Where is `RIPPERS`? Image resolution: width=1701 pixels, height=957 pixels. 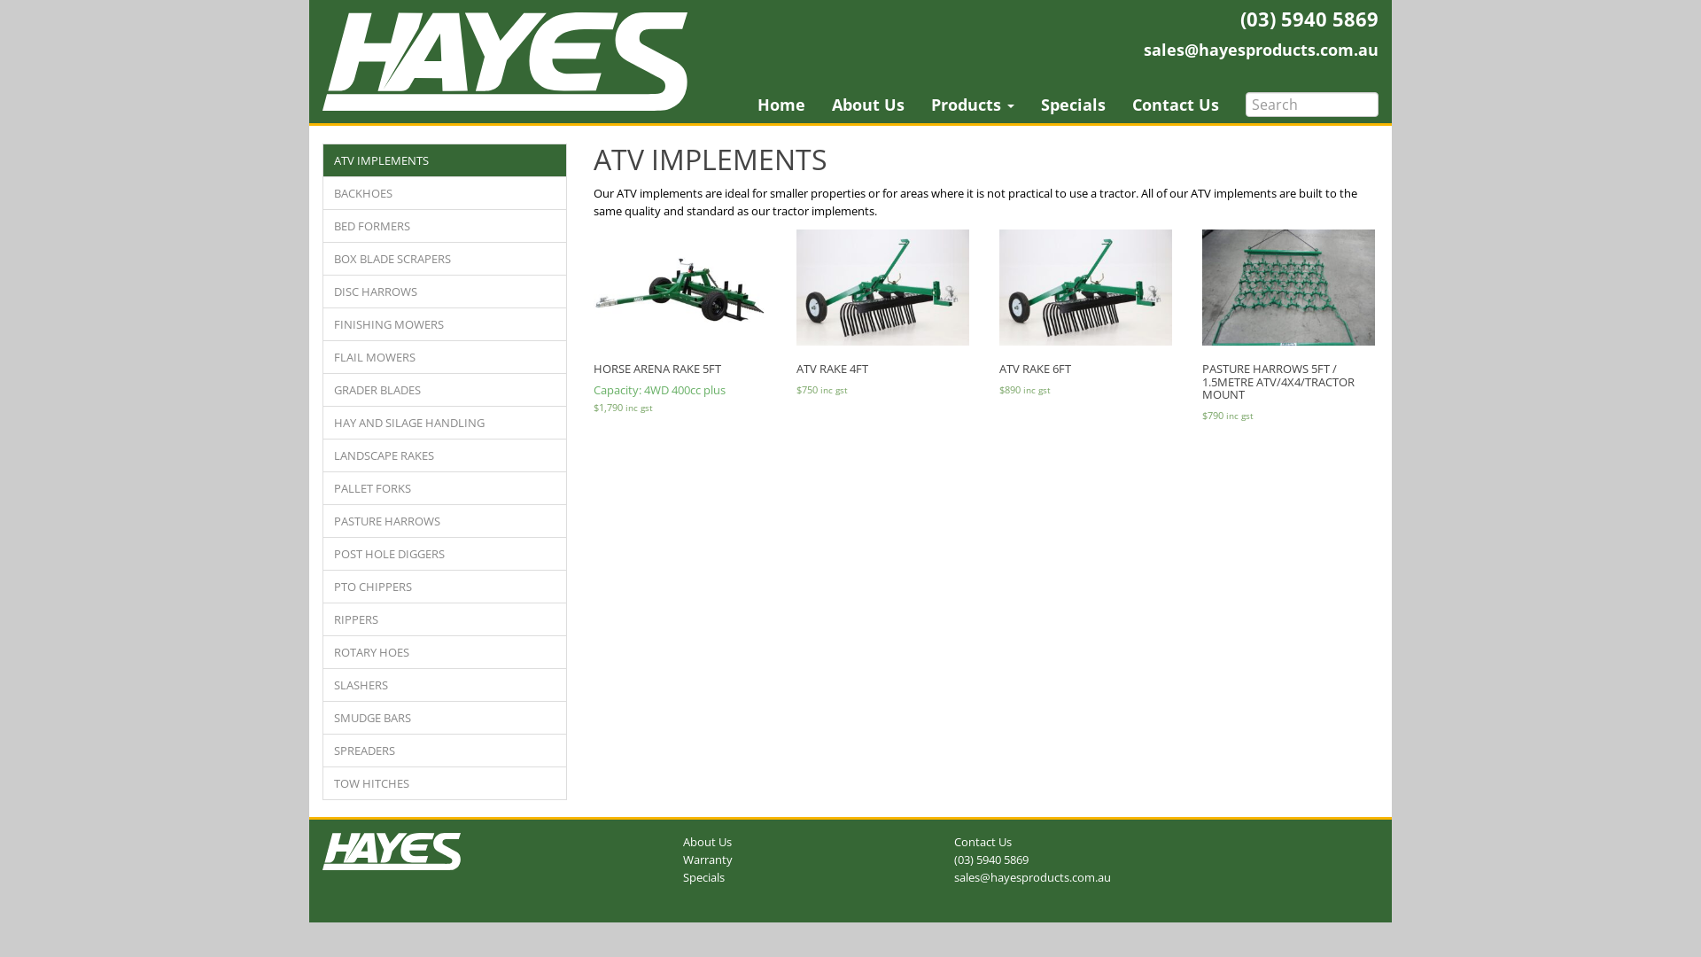 RIPPERS is located at coordinates (445, 619).